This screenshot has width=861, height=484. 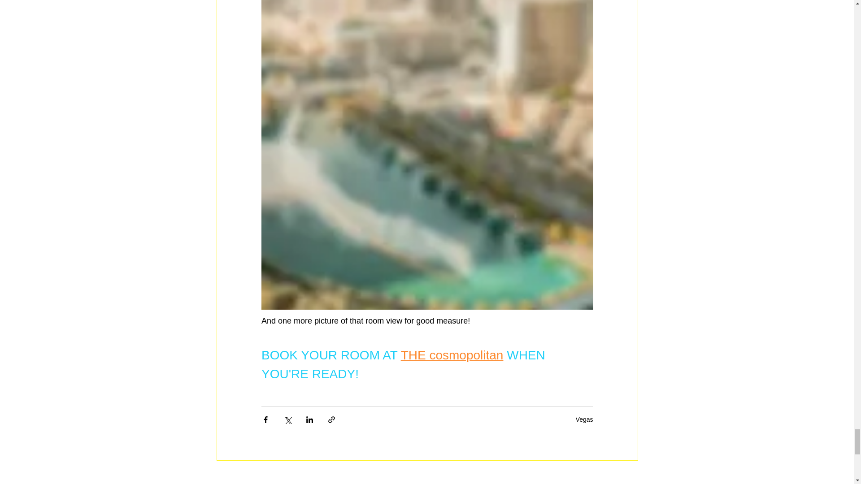 I want to click on THE cosmopolitan, so click(x=451, y=355).